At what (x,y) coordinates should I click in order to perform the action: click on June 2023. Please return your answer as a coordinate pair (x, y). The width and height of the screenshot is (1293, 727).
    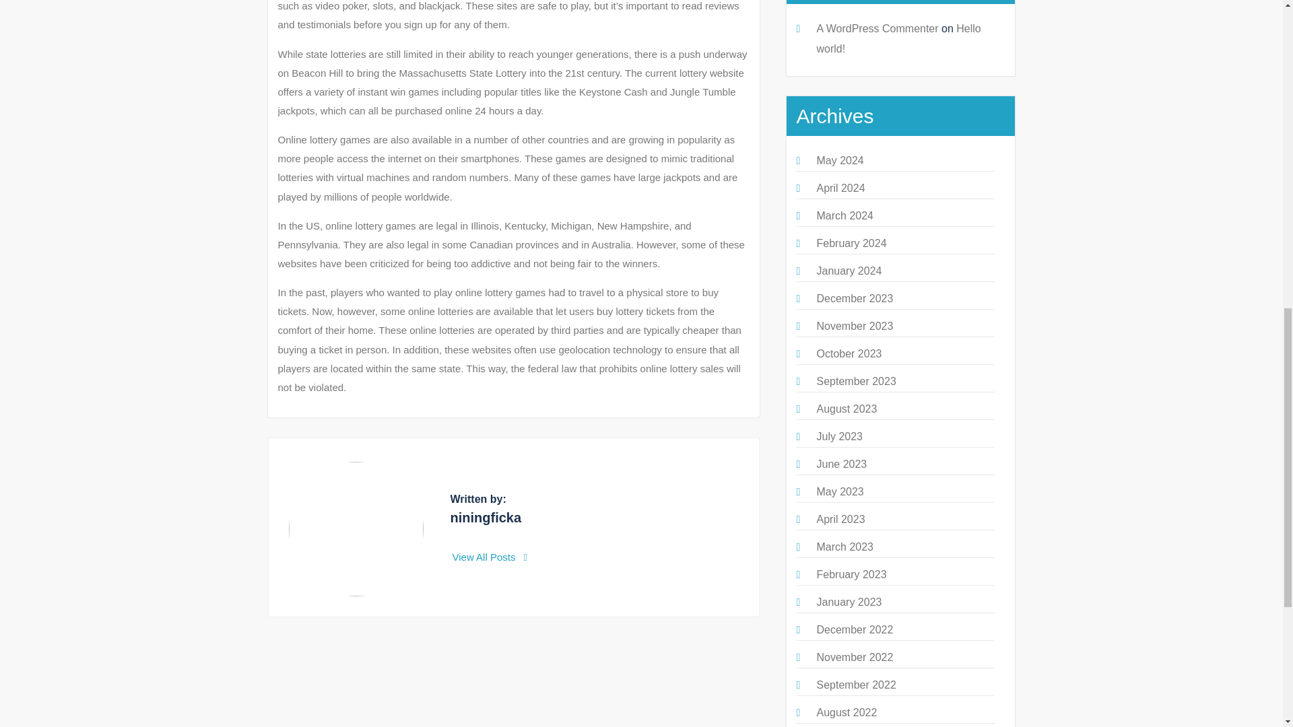
    Looking at the image, I should click on (840, 464).